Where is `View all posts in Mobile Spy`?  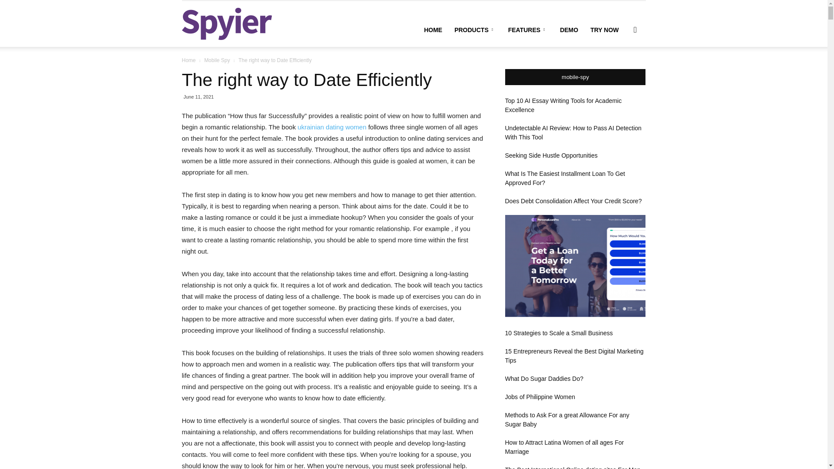 View all posts in Mobile Spy is located at coordinates (217, 60).